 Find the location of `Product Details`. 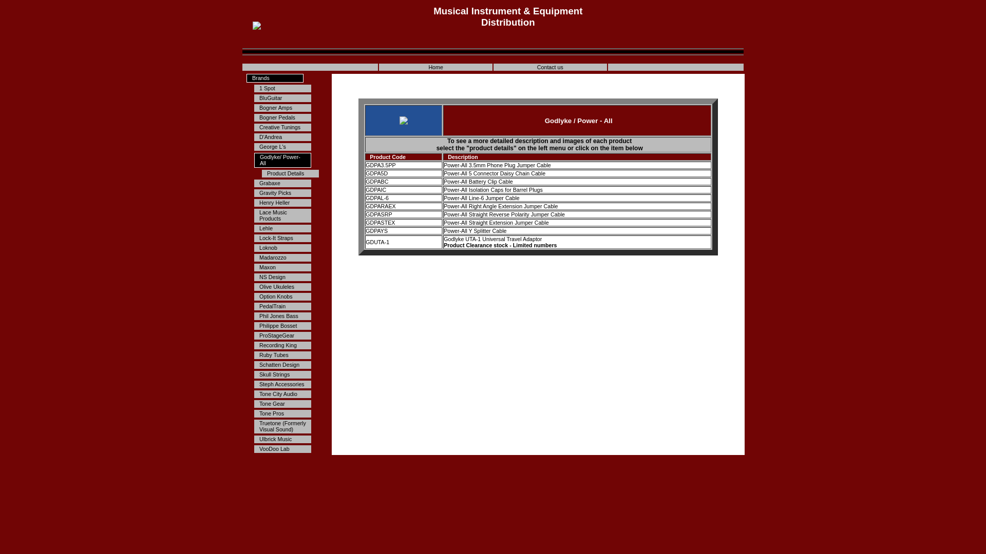

Product Details is located at coordinates (291, 173).